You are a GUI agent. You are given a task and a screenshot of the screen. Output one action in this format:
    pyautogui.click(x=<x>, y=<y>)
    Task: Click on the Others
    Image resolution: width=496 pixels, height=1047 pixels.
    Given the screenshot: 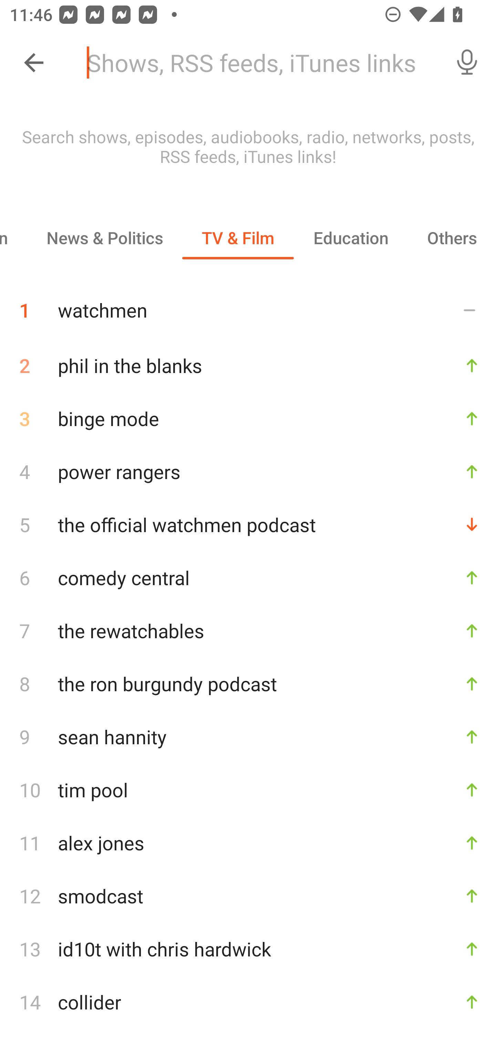 What is the action you would take?
    pyautogui.click(x=452, y=238)
    